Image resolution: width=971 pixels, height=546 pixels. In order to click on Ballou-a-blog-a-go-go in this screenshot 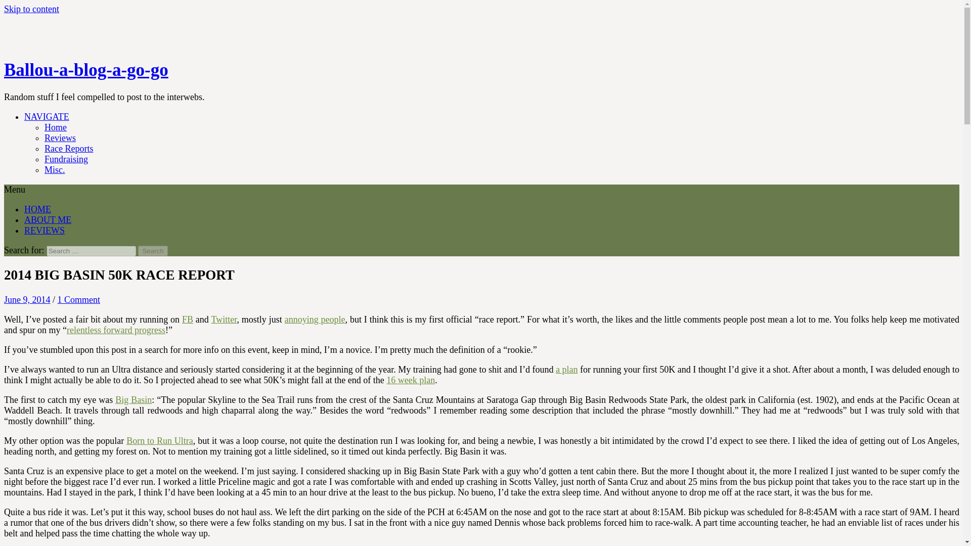, I will do `click(86, 70)`.